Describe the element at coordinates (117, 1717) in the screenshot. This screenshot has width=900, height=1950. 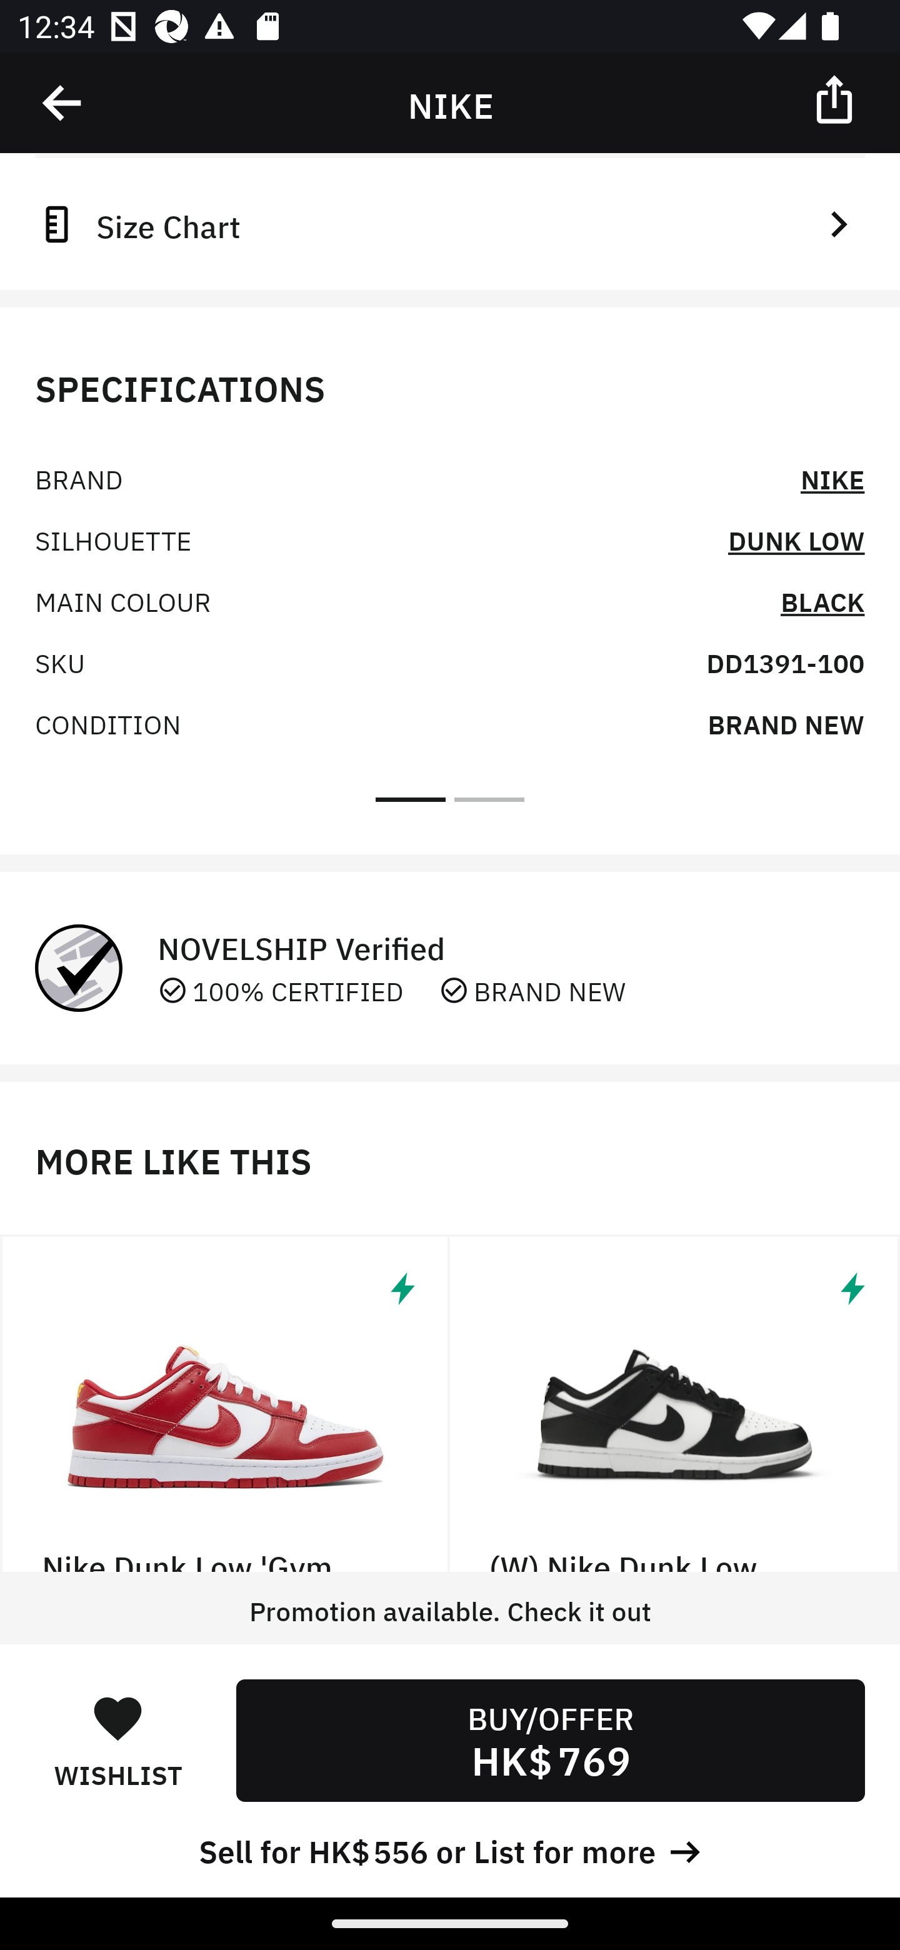
I see `󰋑` at that location.